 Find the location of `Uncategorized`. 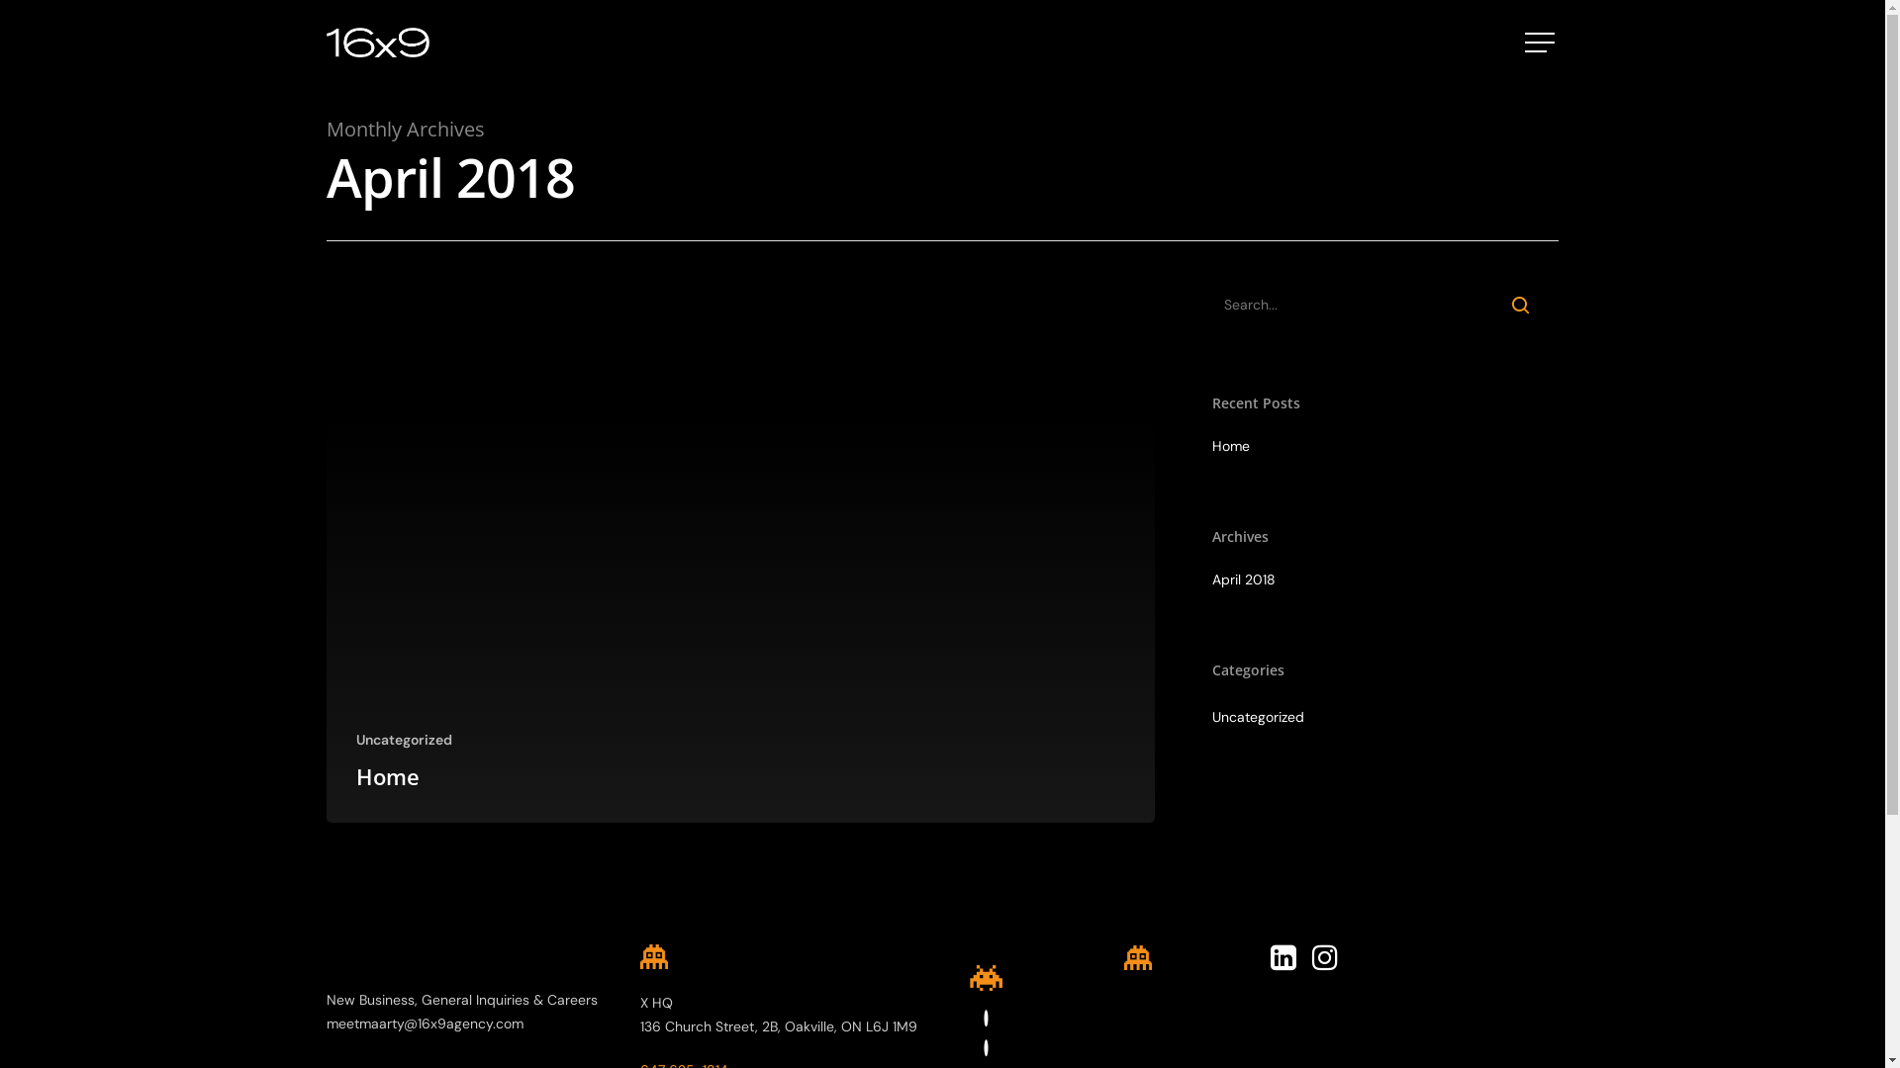

Uncategorized is located at coordinates (1381, 717).